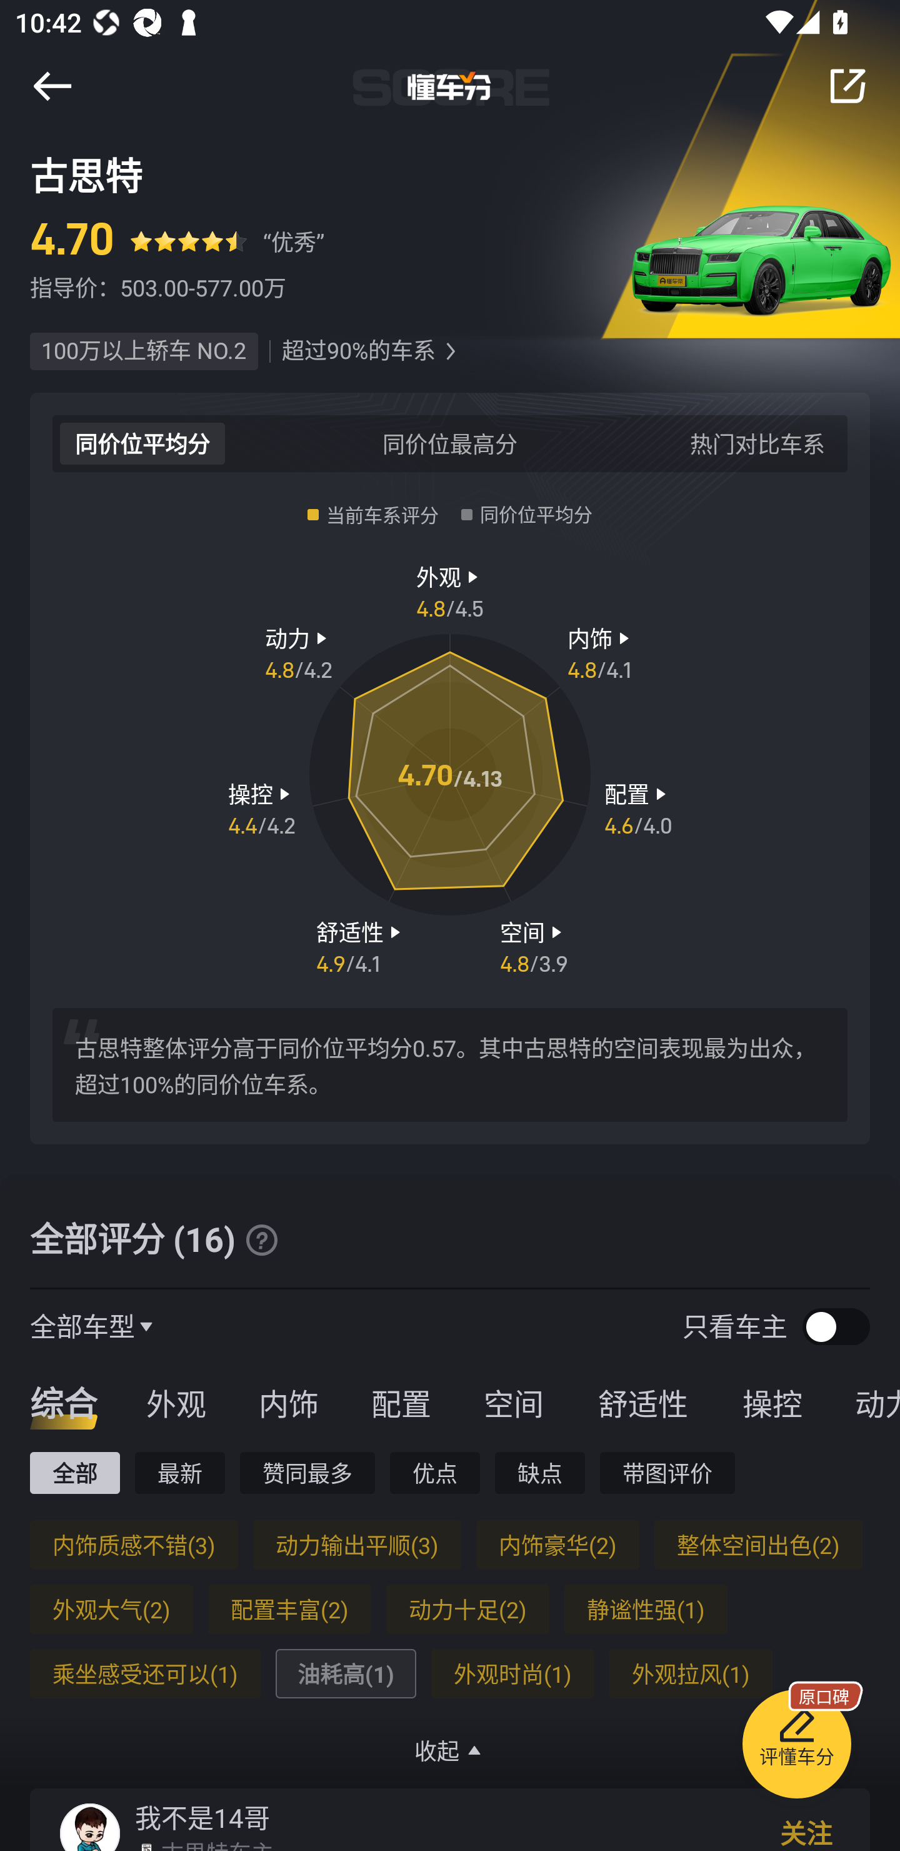 This screenshot has height=1851, width=900. Describe the element at coordinates (356, 1545) in the screenshot. I see `动力输出平顺(3)` at that location.